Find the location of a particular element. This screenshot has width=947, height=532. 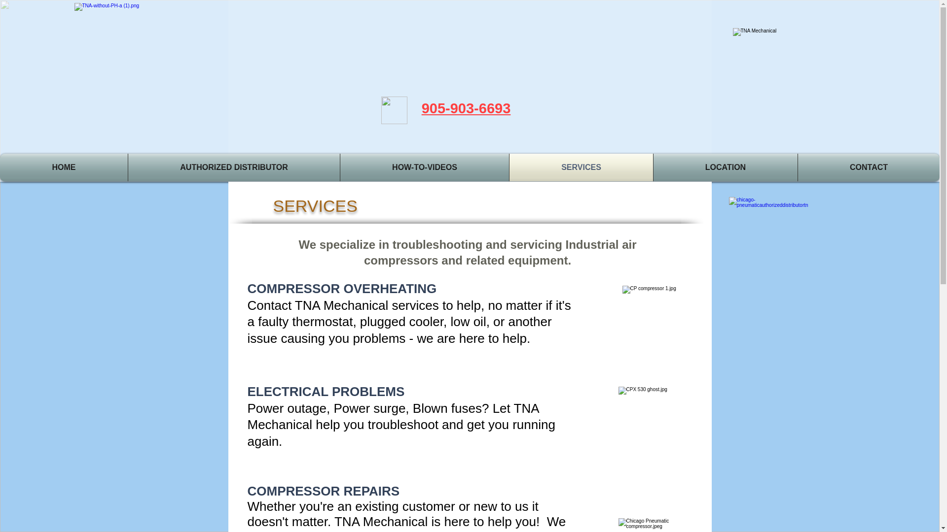

Call! is located at coordinates (394, 110).